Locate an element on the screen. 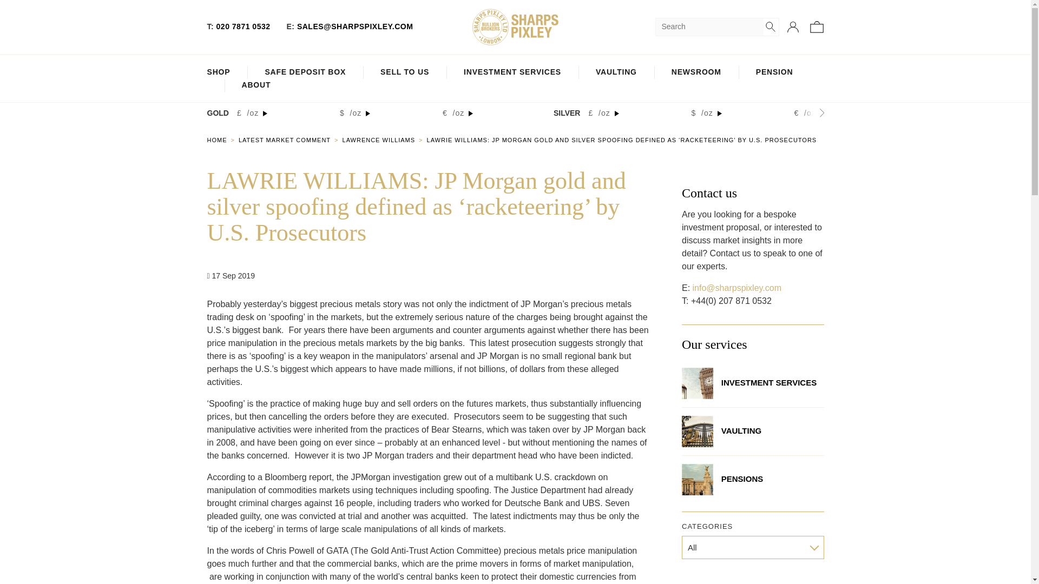  SHOP is located at coordinates (218, 72).